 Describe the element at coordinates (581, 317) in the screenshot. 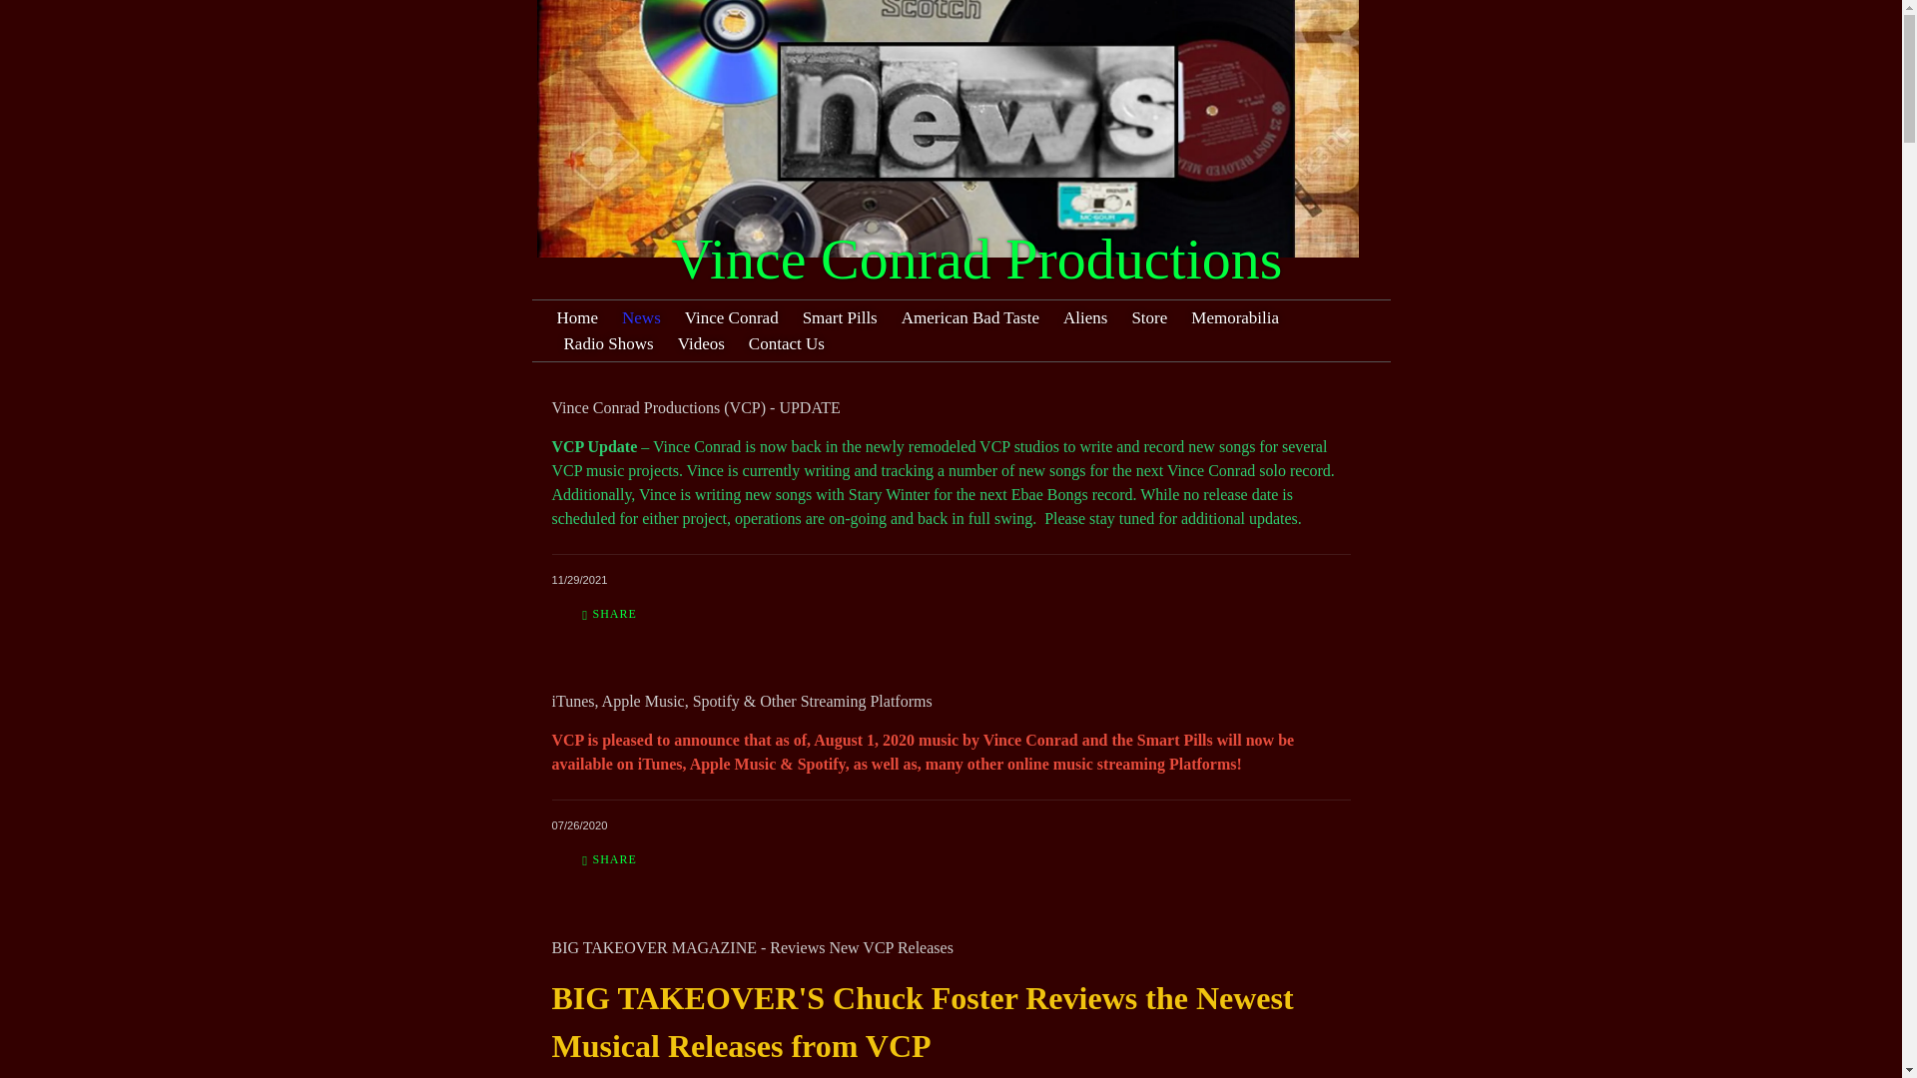

I see `Home` at that location.